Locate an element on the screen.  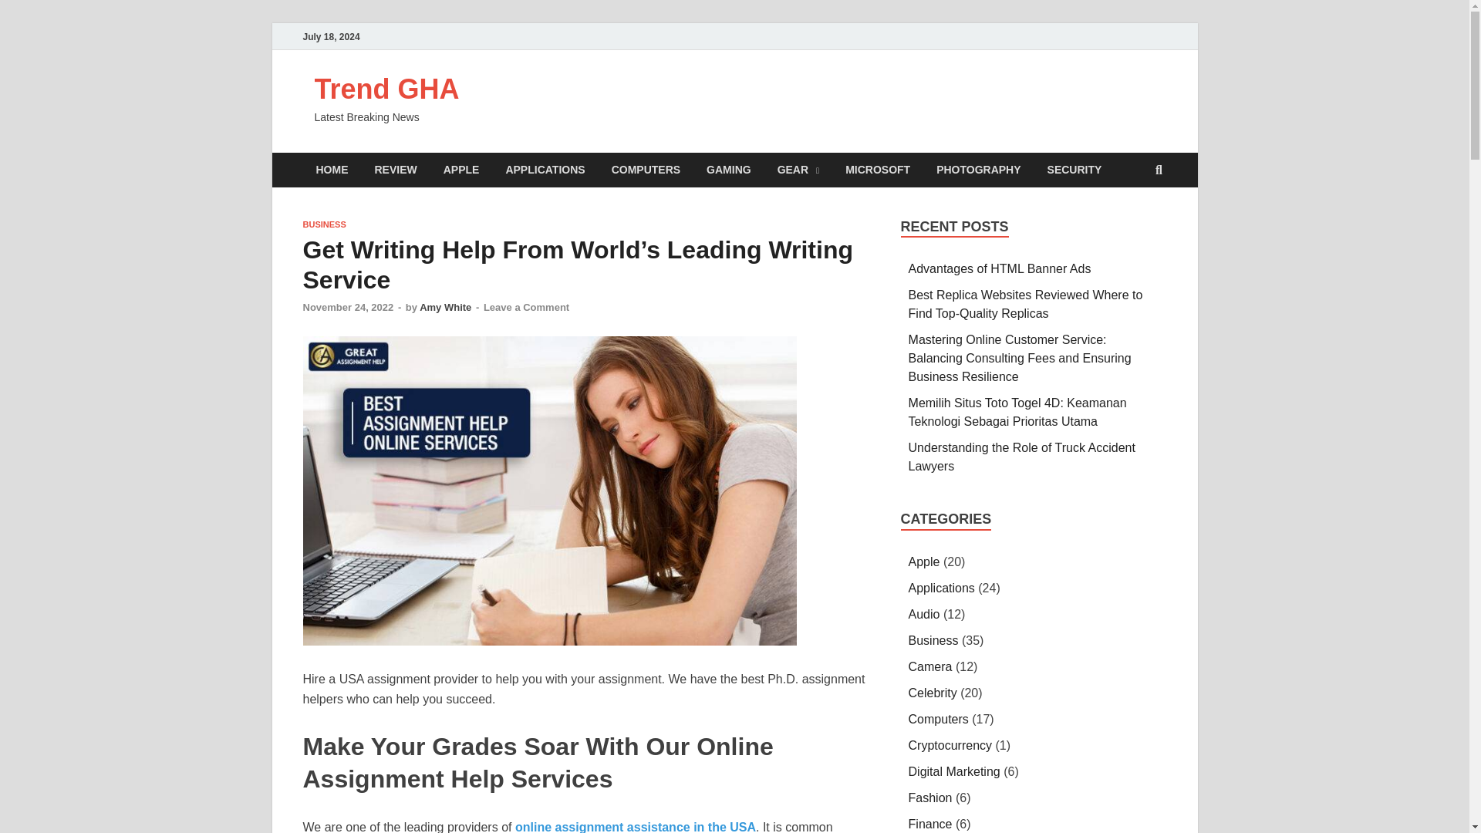
REVIEW is located at coordinates (395, 170).